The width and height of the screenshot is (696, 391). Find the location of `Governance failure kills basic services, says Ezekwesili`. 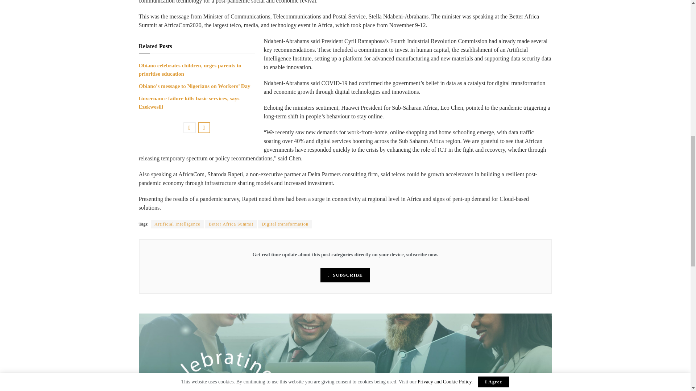

Governance failure kills basic services, says Ezekwesili is located at coordinates (189, 102).